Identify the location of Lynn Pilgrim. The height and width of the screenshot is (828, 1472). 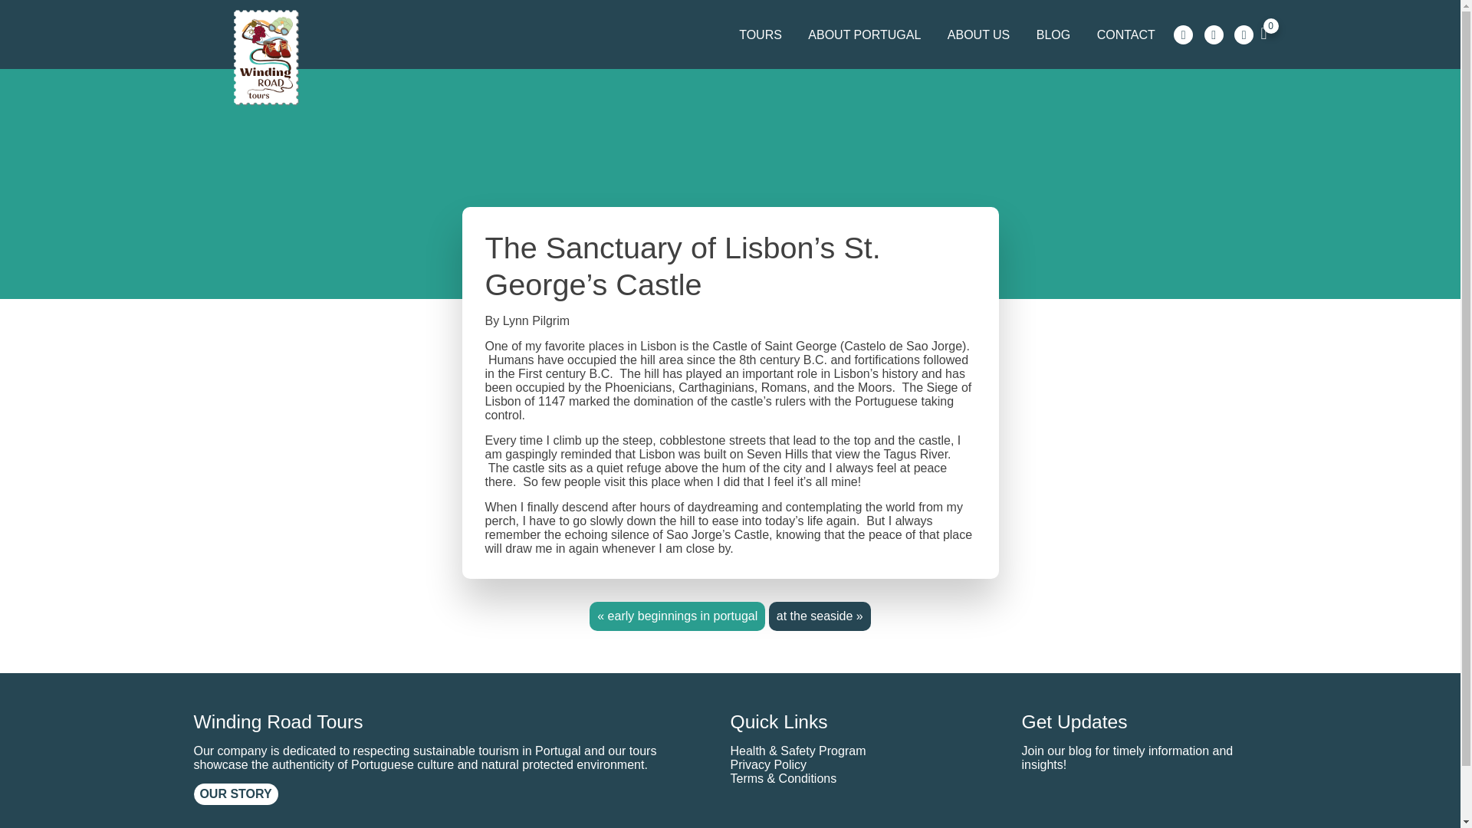
(537, 320).